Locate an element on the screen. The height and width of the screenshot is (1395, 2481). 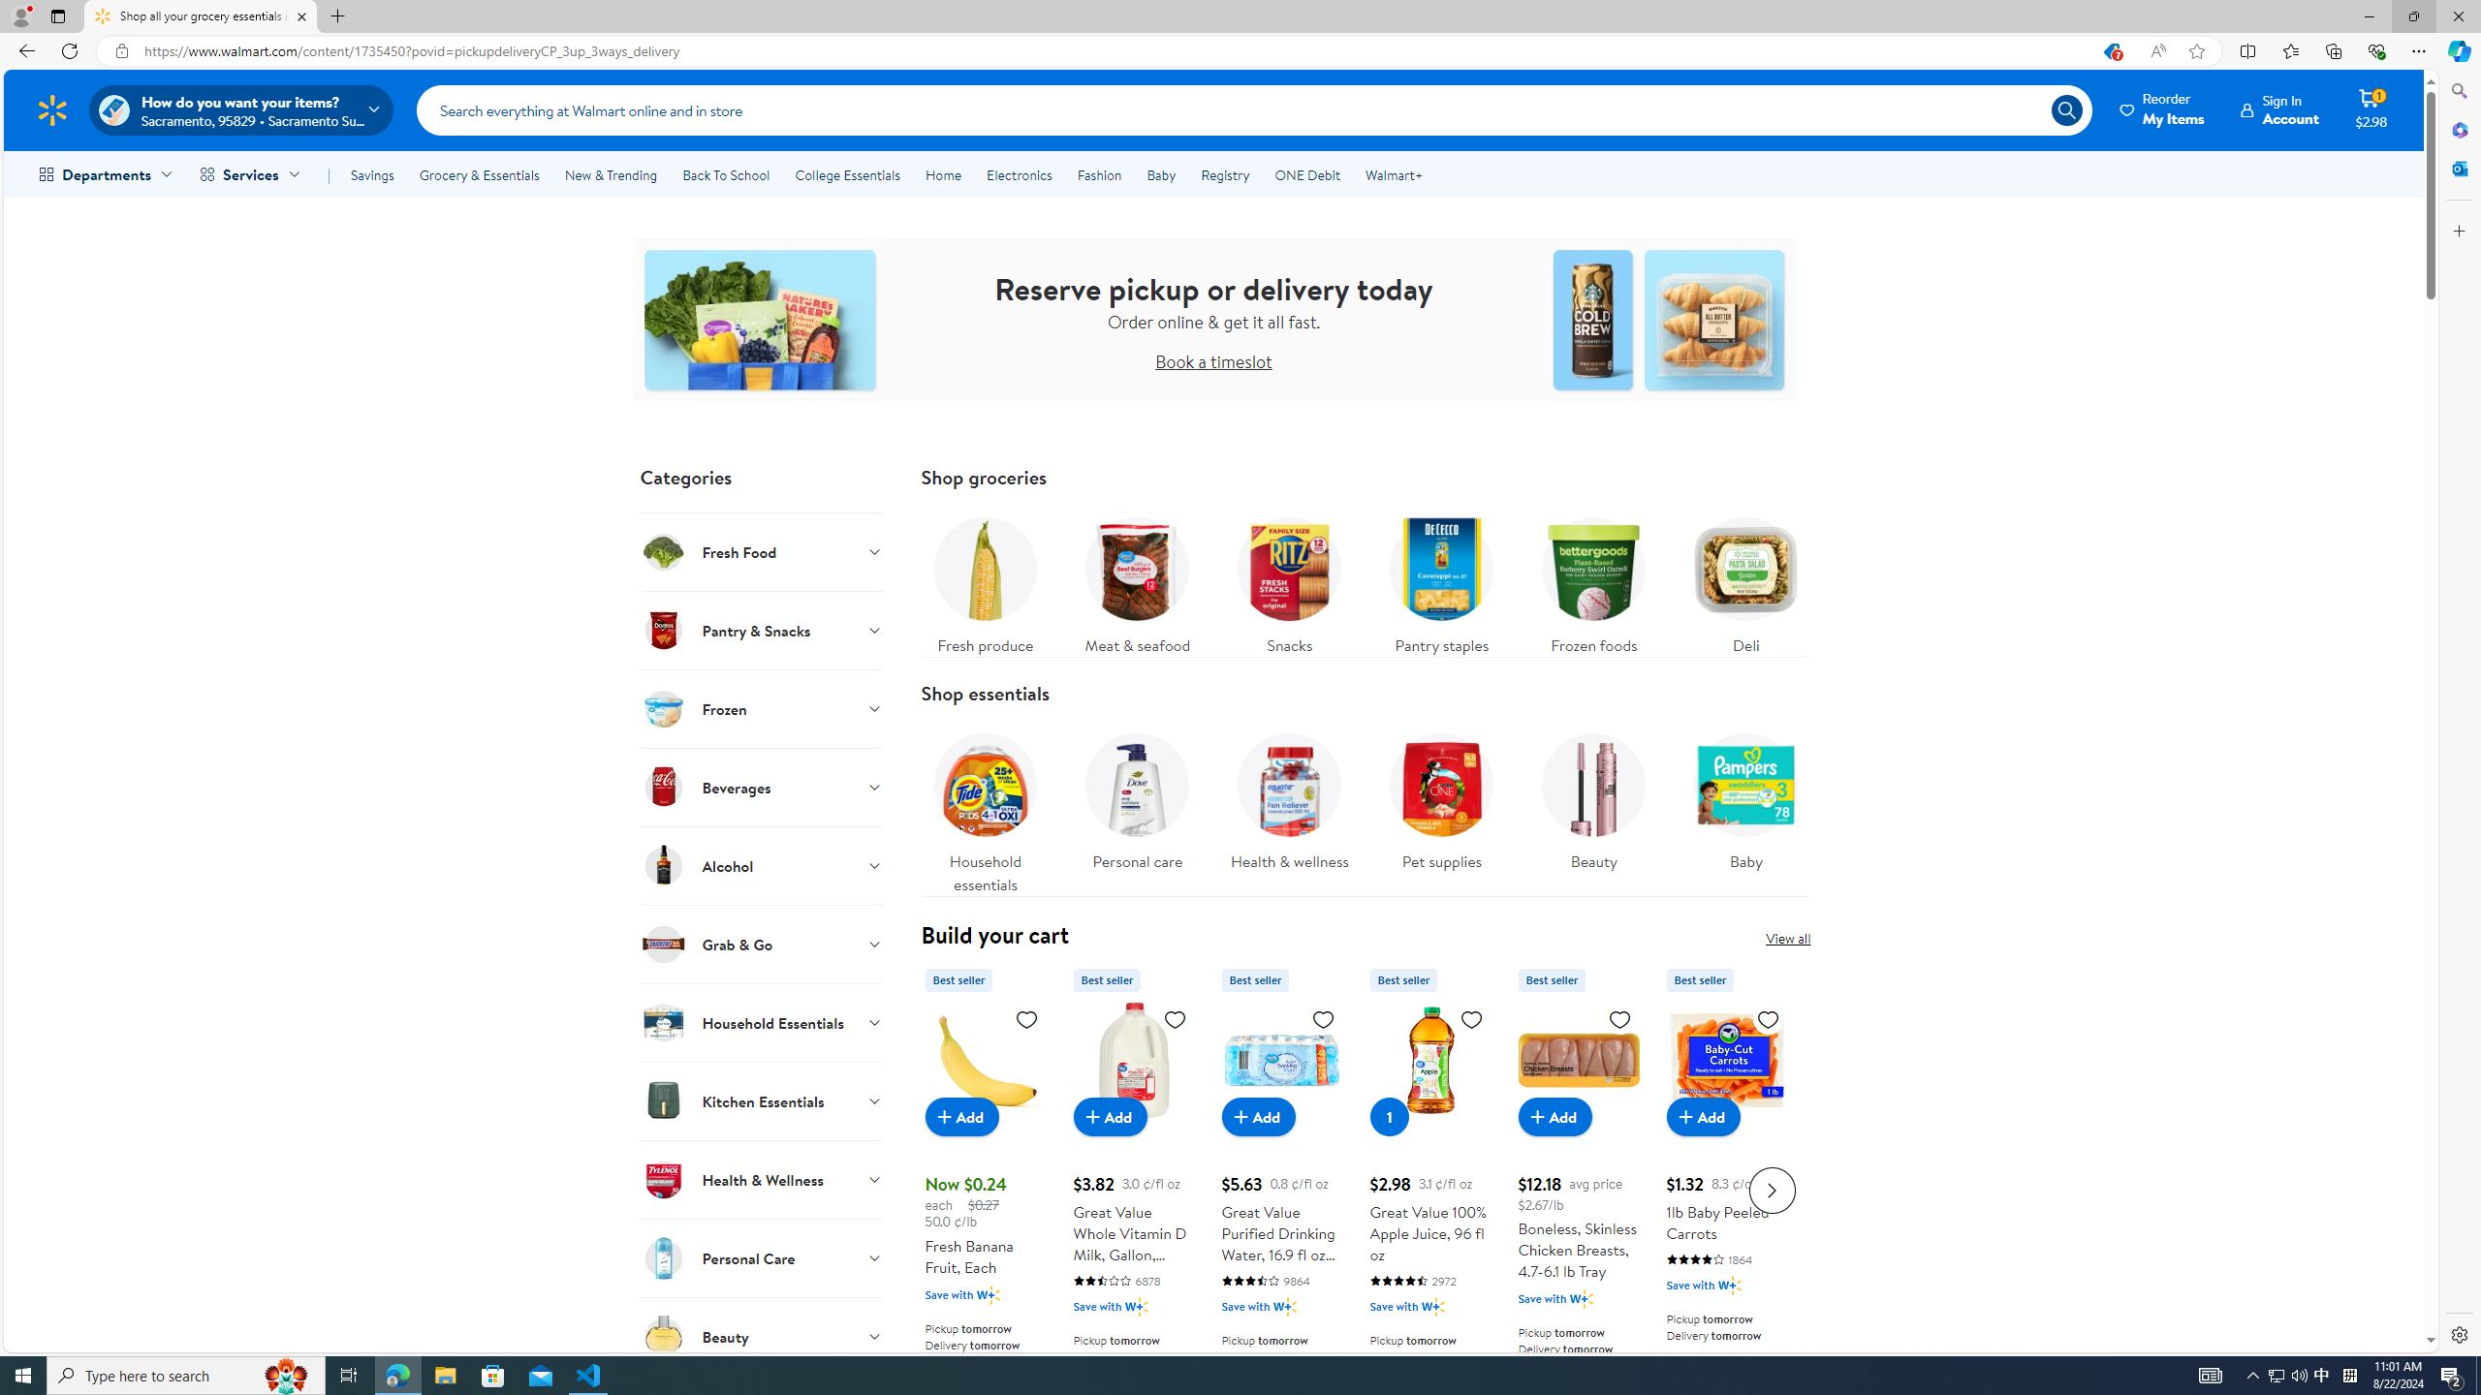
1 in cart, Great Value 100% Apple Juice, 96 fl oz is located at coordinates (1390, 1116).